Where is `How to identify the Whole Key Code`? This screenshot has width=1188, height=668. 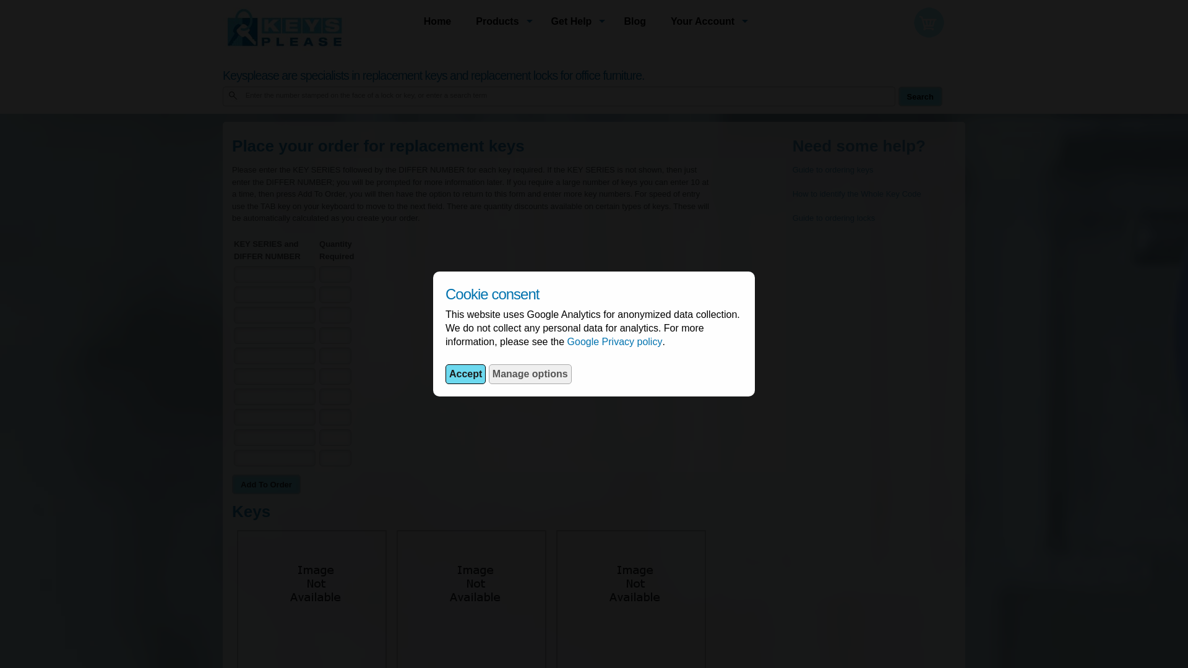
How to identify the Whole Key Code is located at coordinates (856, 193).